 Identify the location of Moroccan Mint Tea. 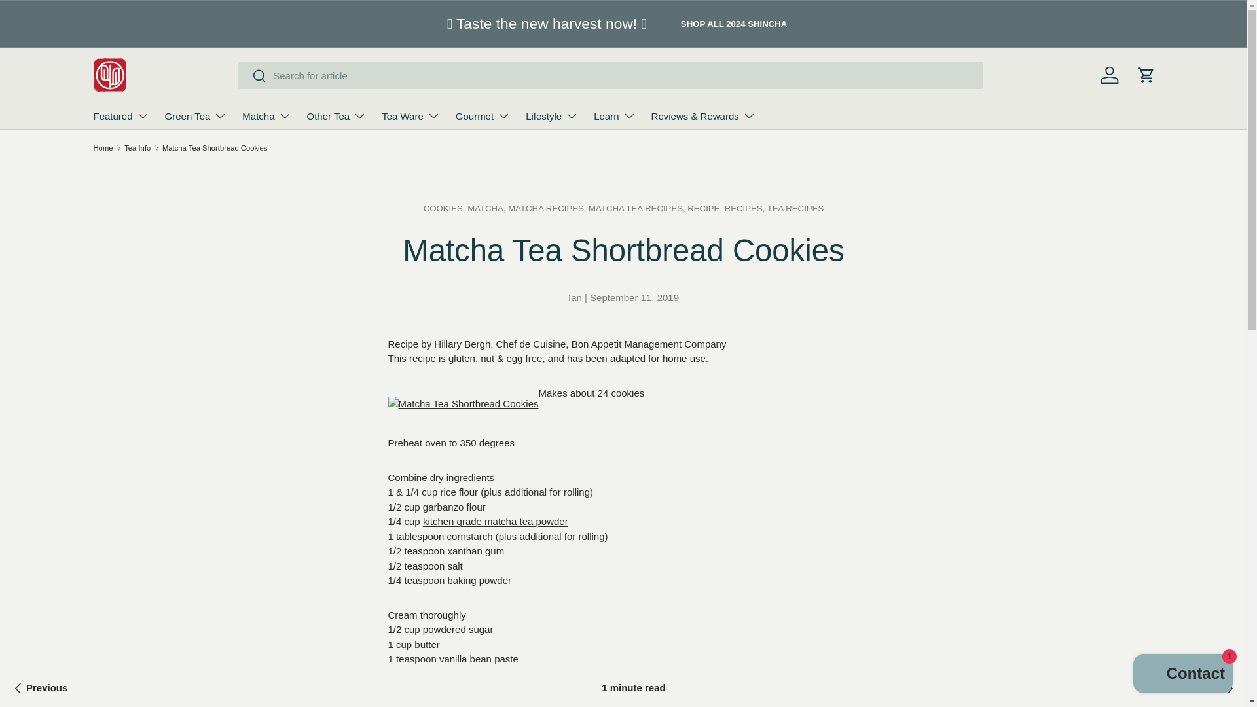
(1218, 689).